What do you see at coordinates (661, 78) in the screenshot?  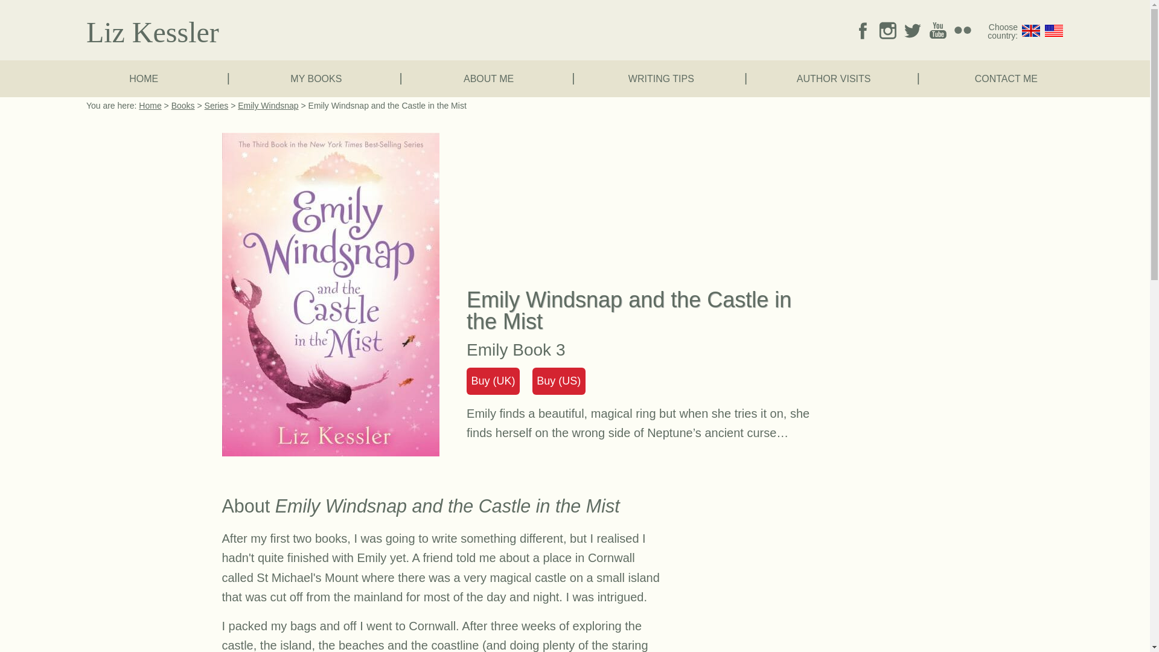 I see `WRITING TIPS` at bounding box center [661, 78].